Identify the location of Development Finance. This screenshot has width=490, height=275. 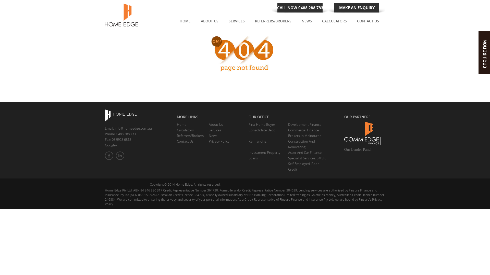
(305, 125).